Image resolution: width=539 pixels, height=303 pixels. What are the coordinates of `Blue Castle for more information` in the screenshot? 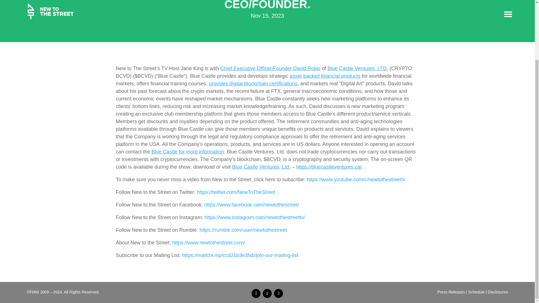 It's located at (188, 151).